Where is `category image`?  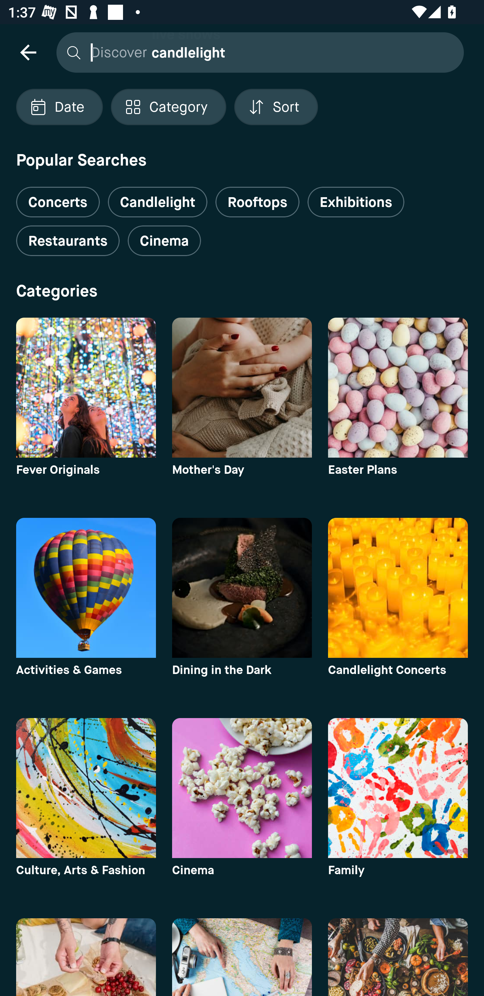
category image is located at coordinates (398, 957).